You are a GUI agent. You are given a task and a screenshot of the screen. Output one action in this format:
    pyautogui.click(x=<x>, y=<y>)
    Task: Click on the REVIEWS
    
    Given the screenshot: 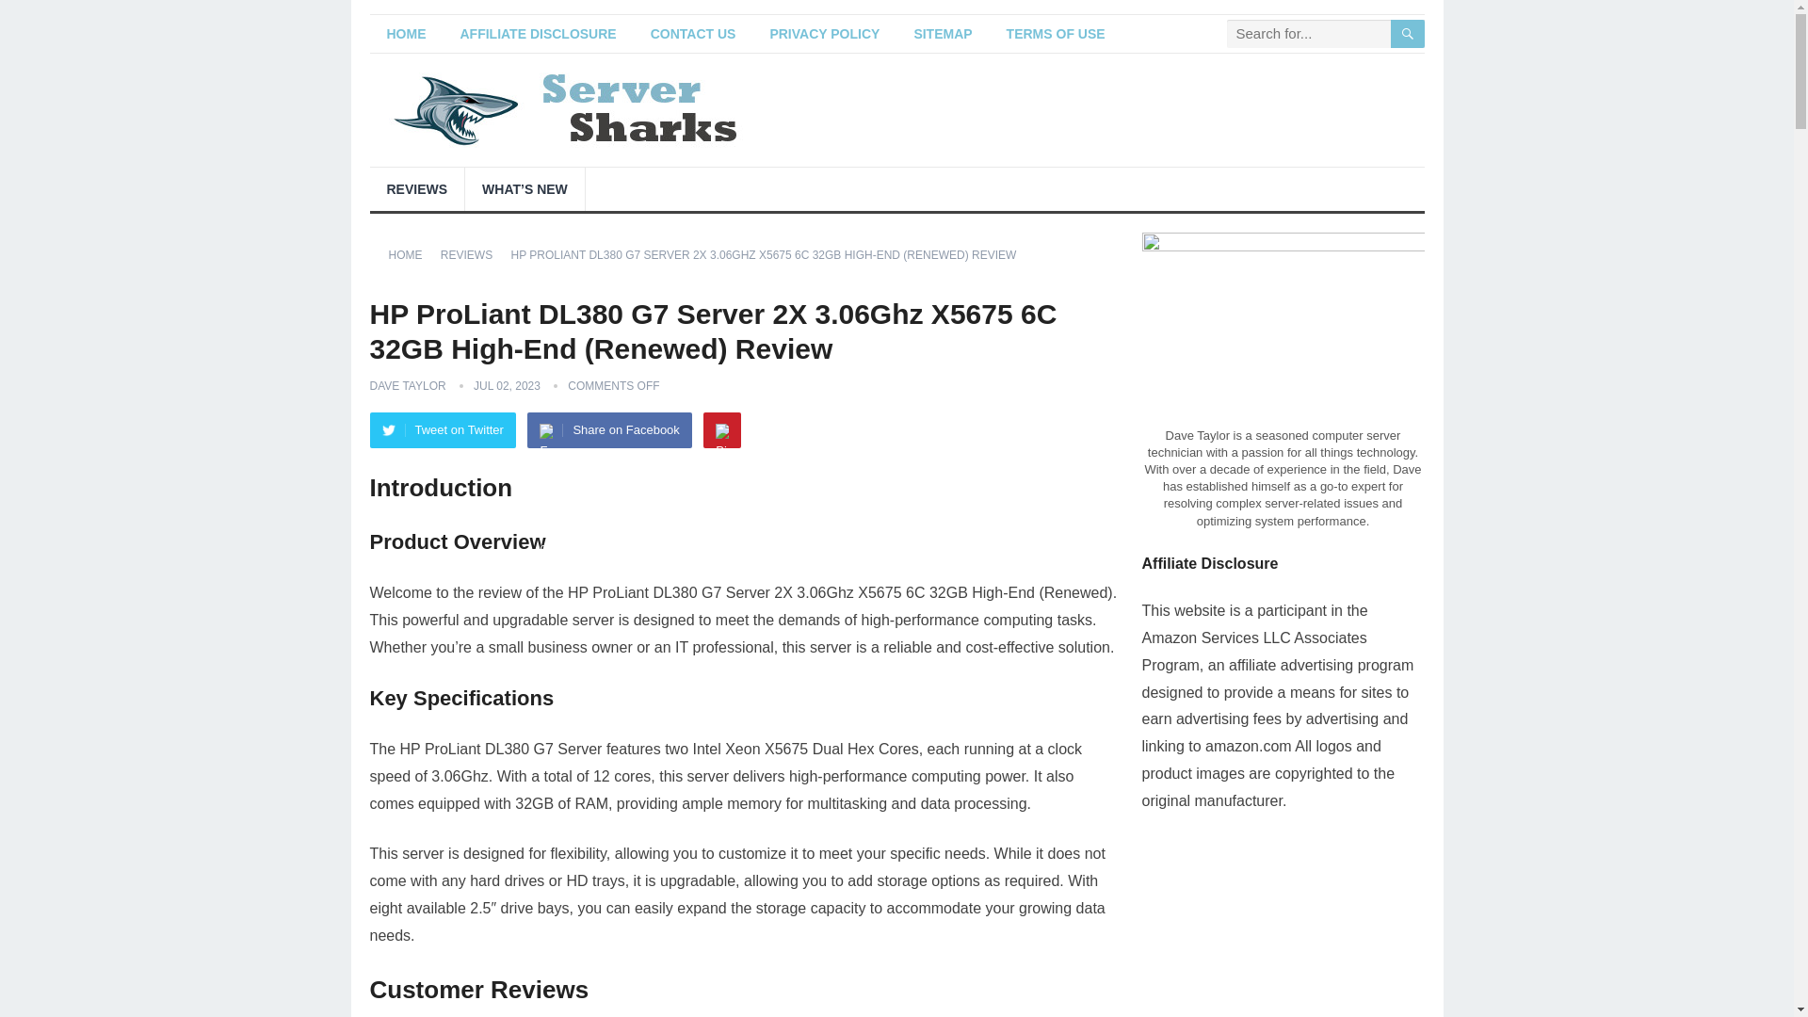 What is the action you would take?
    pyautogui.click(x=473, y=254)
    